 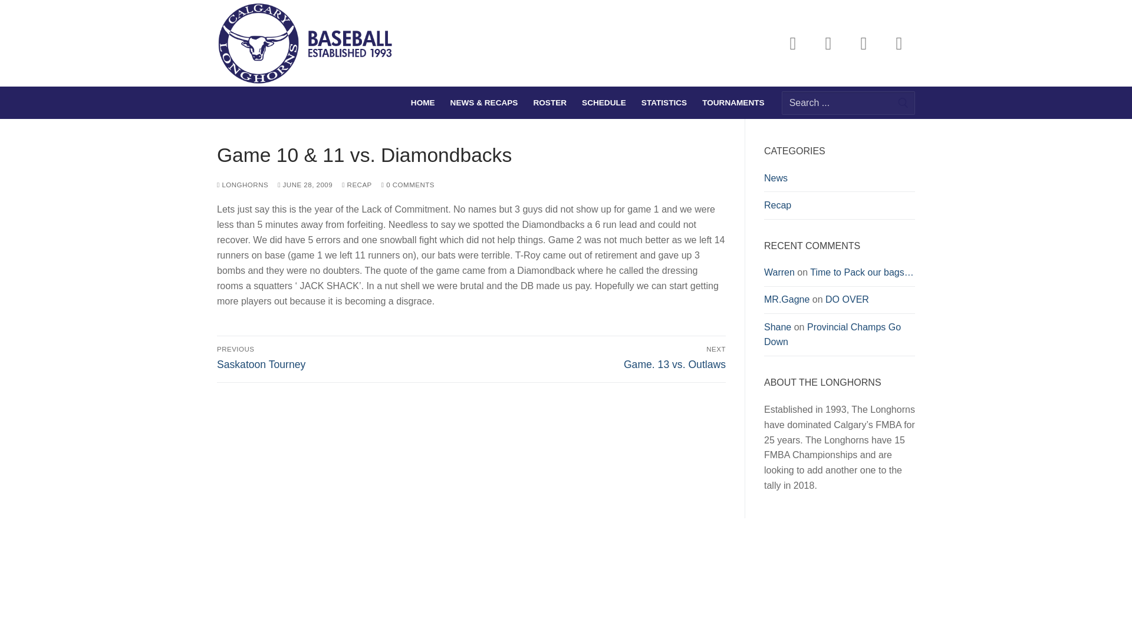 I want to click on DO OVER, so click(x=847, y=299).